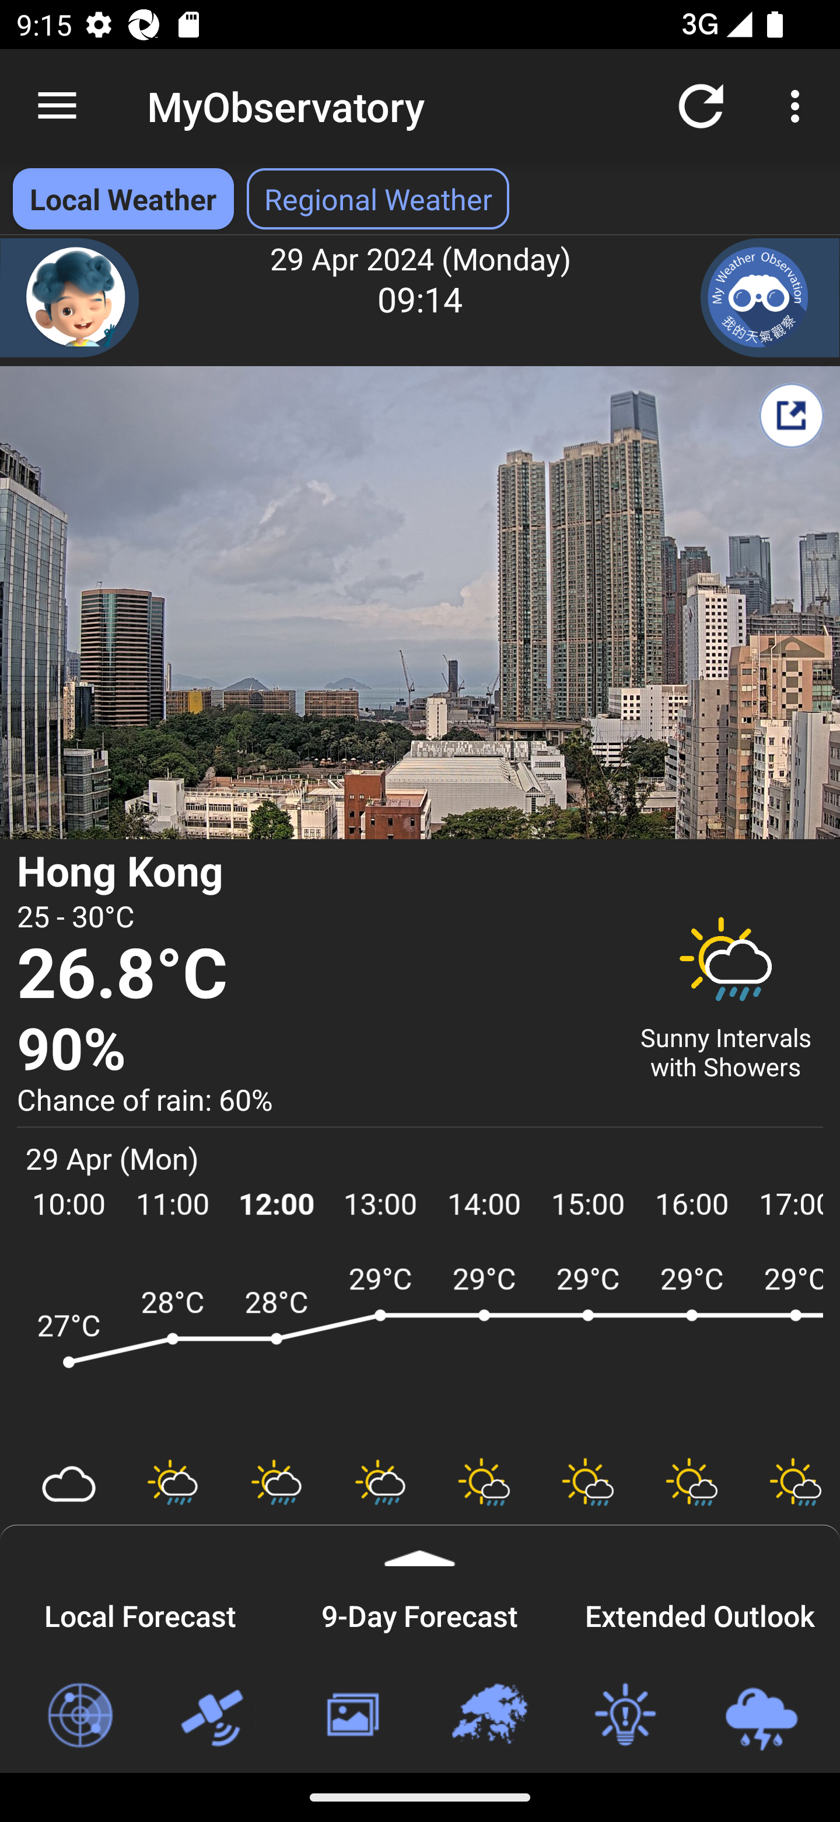  I want to click on Weather Photos, so click(351, 1716).